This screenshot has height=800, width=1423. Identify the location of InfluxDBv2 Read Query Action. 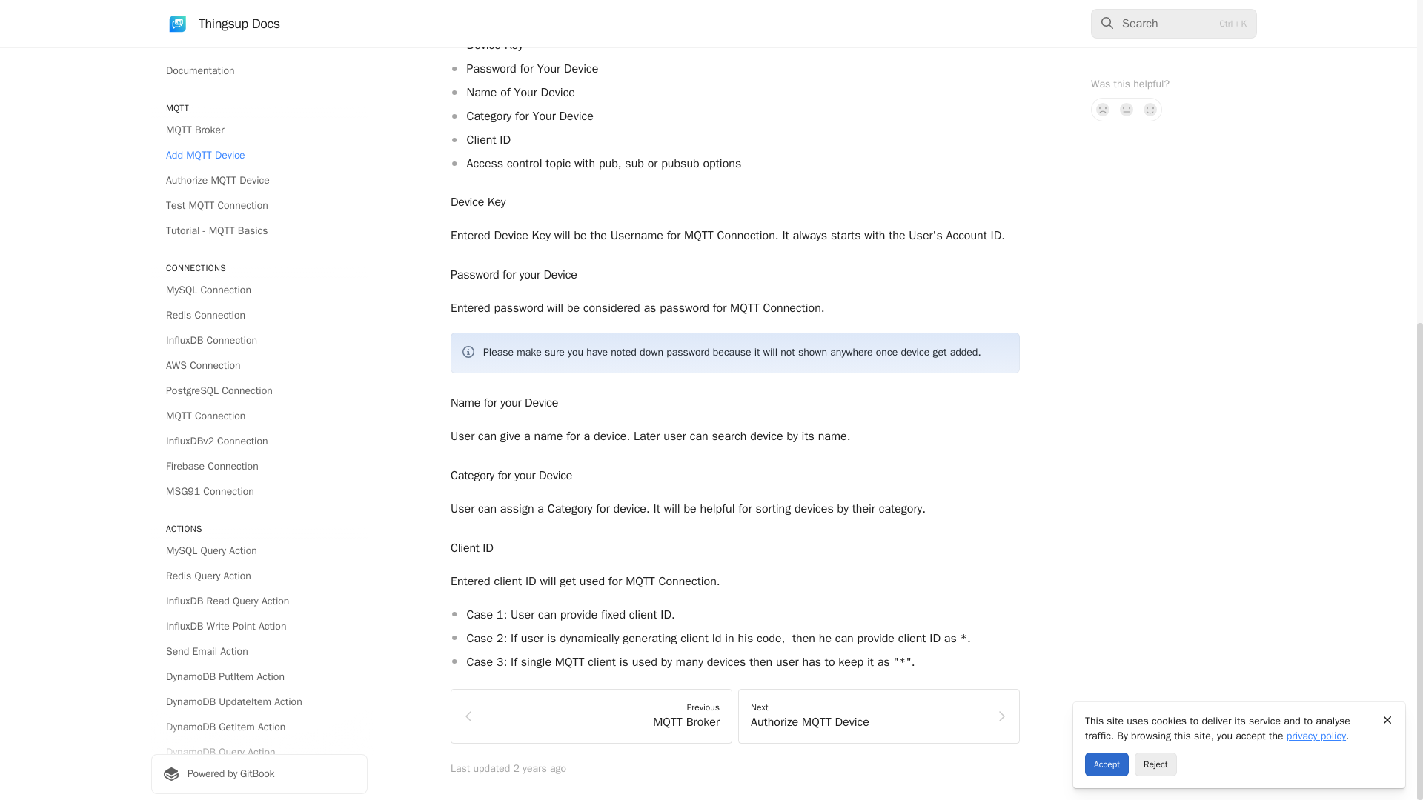
(259, 313).